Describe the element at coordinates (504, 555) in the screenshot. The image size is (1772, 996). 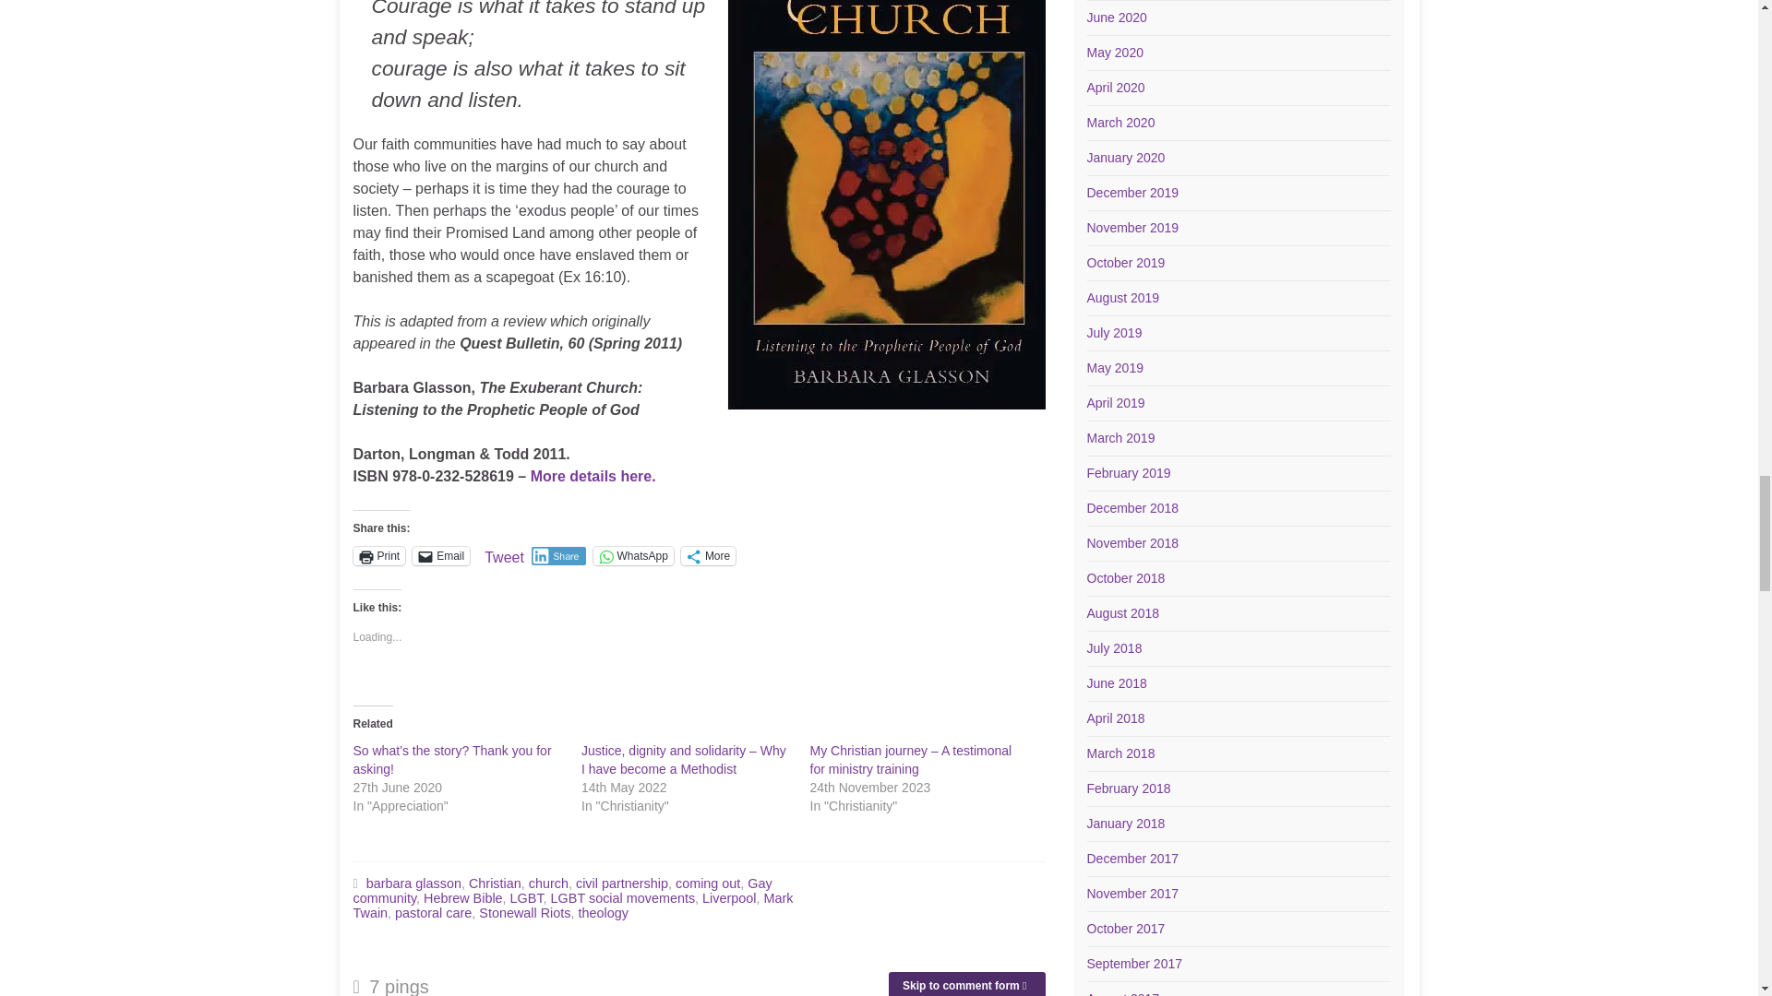
I see `Tweet` at that location.